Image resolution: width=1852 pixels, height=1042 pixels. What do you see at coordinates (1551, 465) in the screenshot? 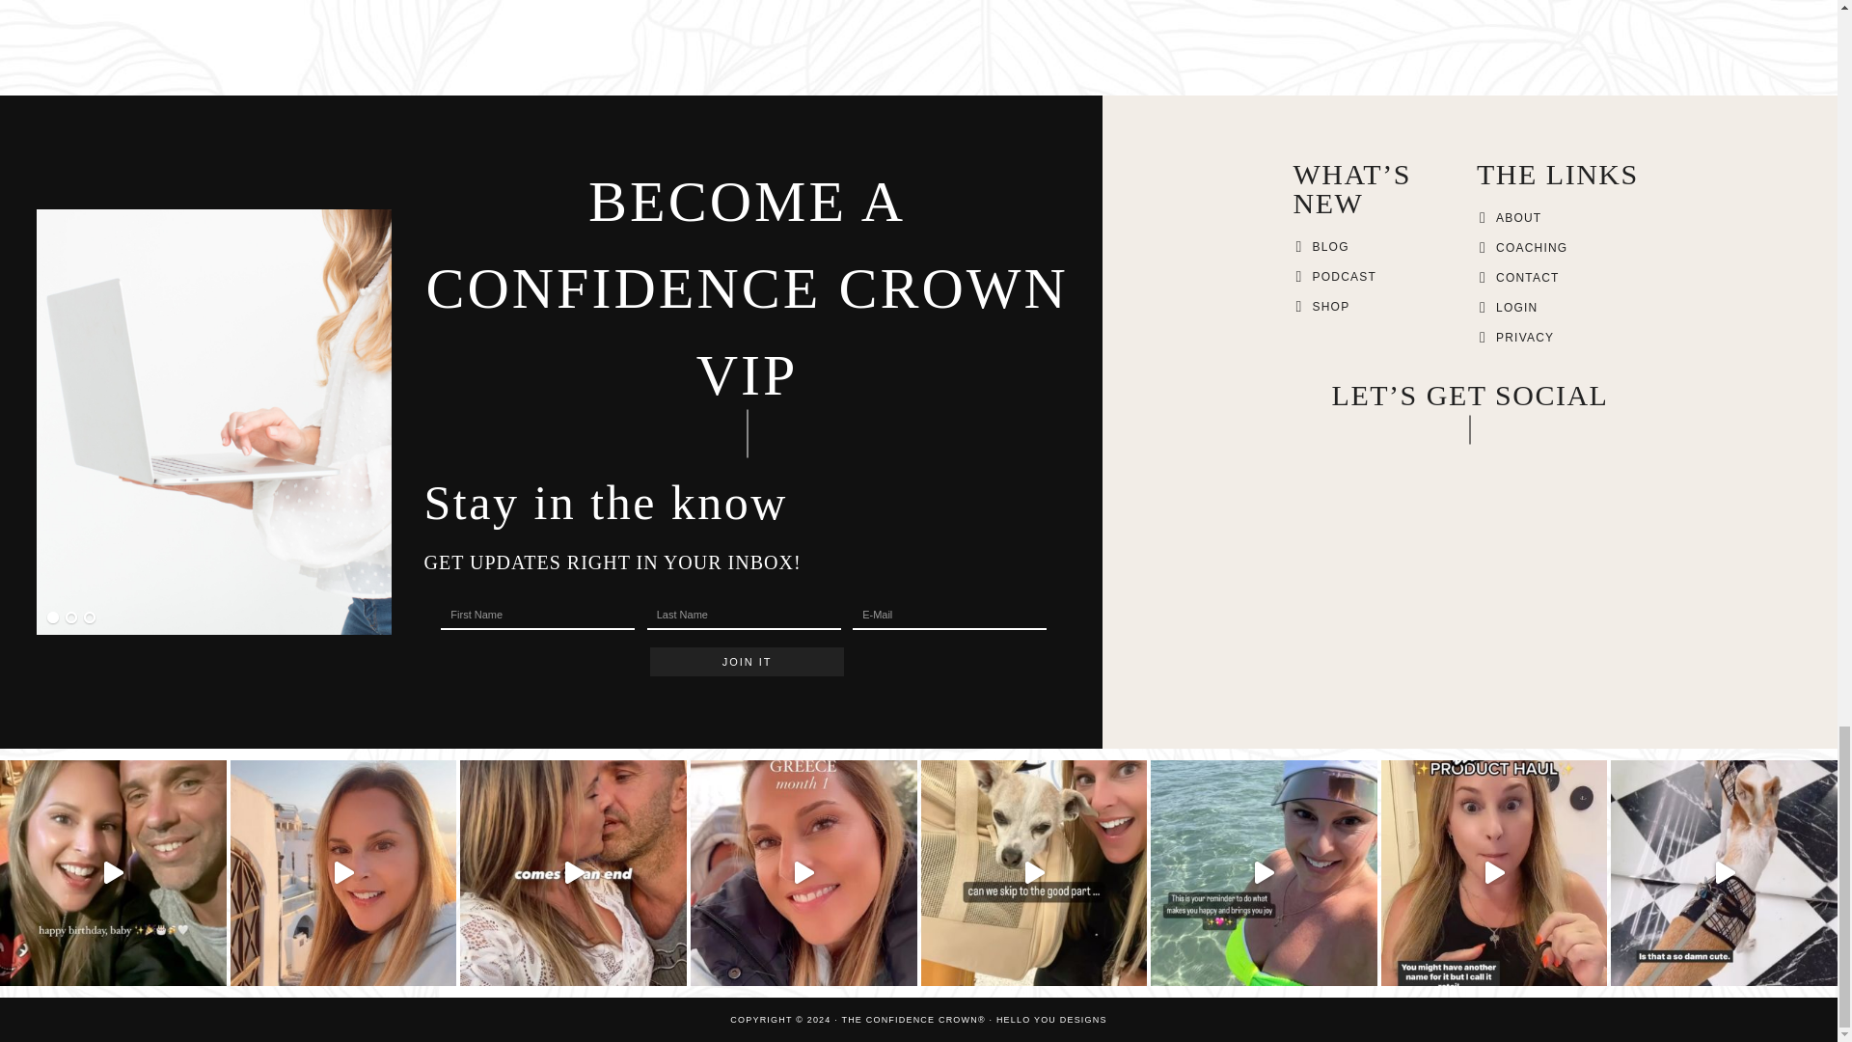
I see `YouTube` at bounding box center [1551, 465].